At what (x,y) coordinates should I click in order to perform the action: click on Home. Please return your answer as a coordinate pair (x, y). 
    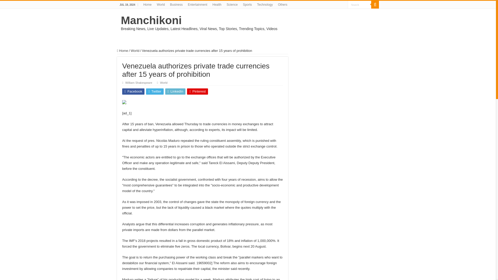
    Looking at the image, I should click on (122, 51).